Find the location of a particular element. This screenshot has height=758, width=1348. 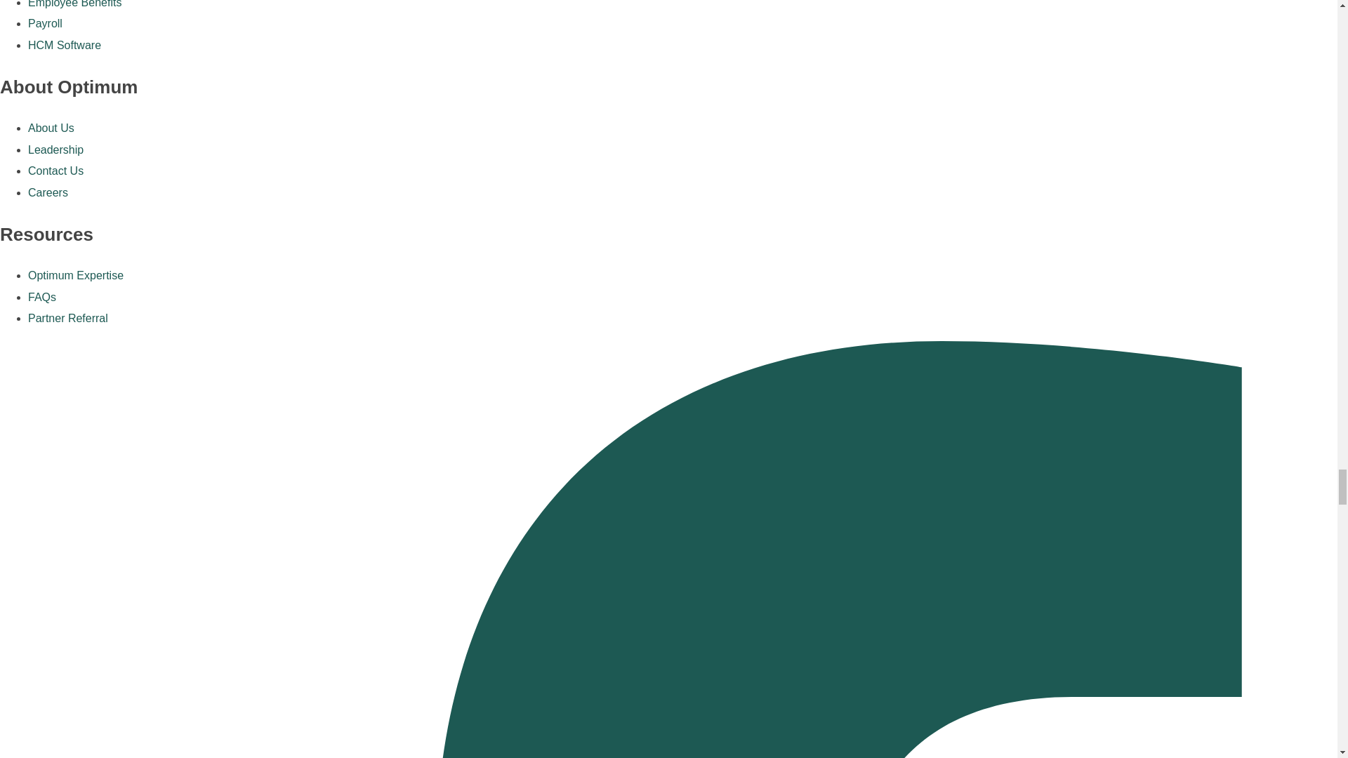

HCM Software is located at coordinates (65, 45).